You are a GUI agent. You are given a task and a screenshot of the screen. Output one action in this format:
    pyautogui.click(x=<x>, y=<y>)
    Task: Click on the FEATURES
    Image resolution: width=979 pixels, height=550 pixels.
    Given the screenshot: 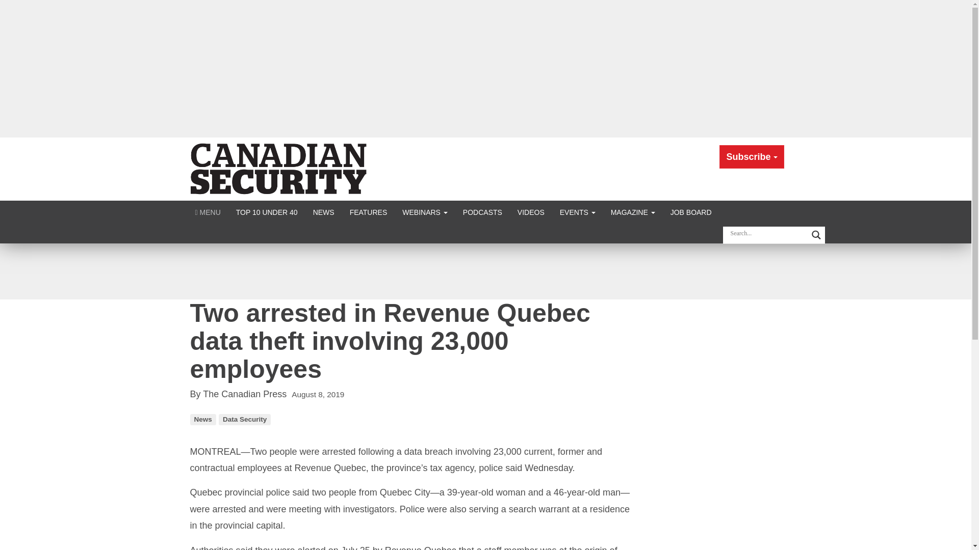 What is the action you would take?
    pyautogui.click(x=368, y=212)
    